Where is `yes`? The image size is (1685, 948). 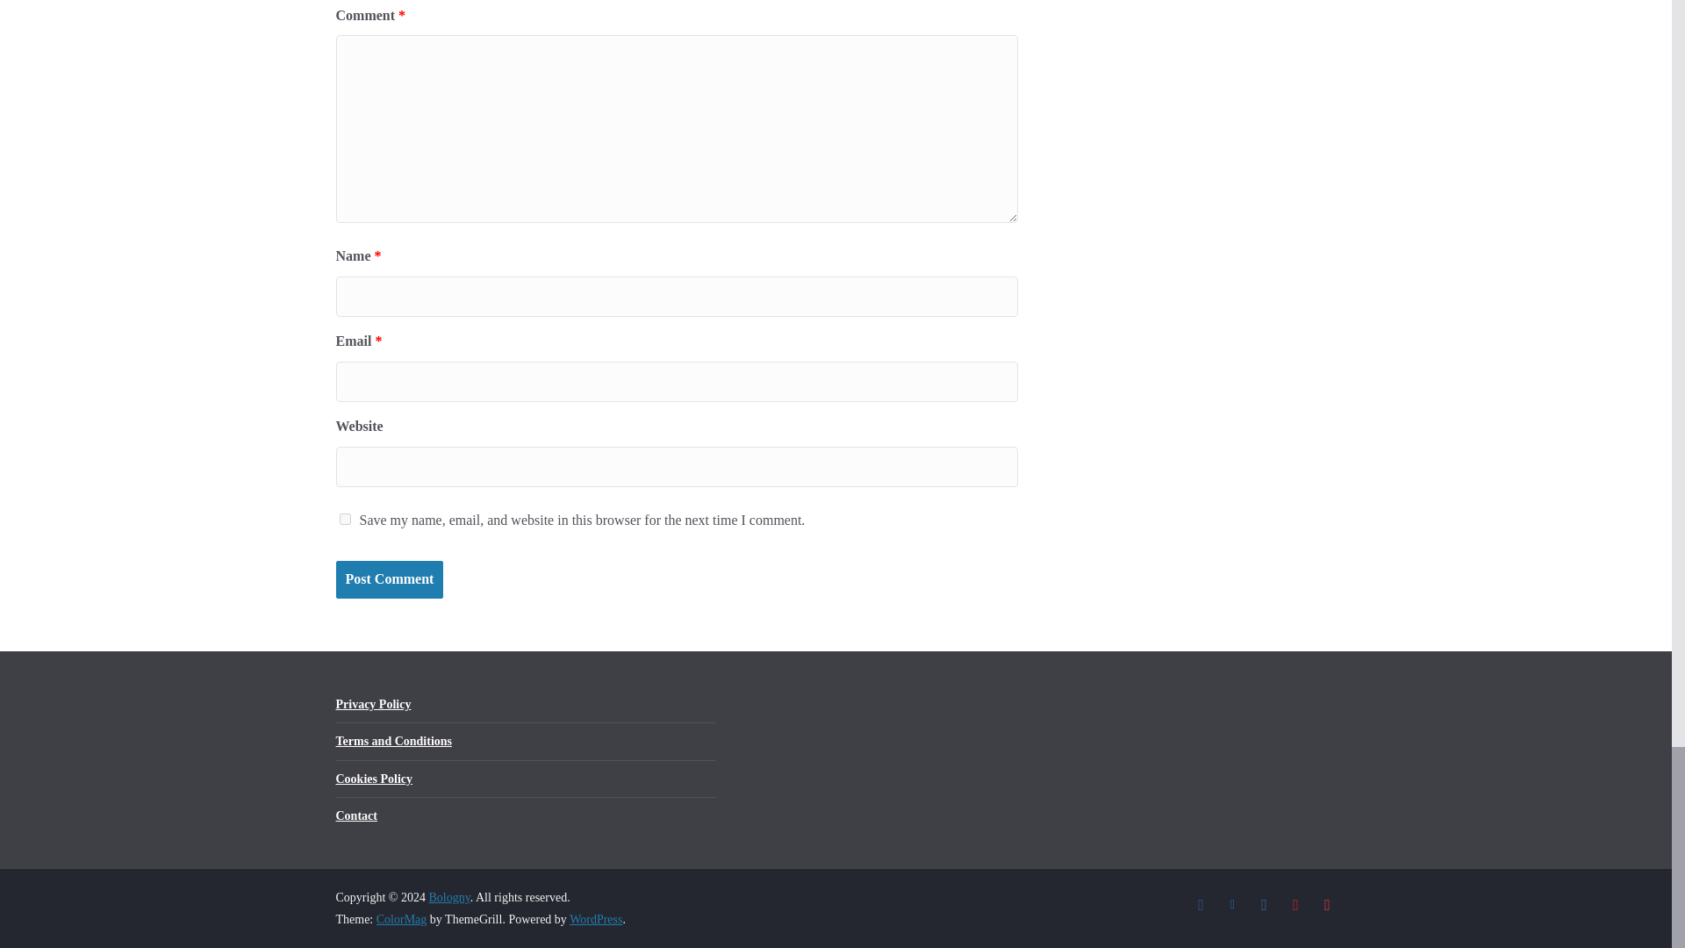
yes is located at coordinates (344, 520).